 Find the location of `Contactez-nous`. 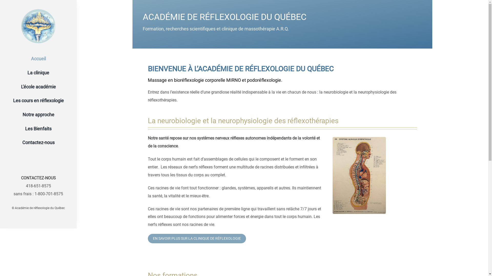

Contactez-nous is located at coordinates (38, 143).